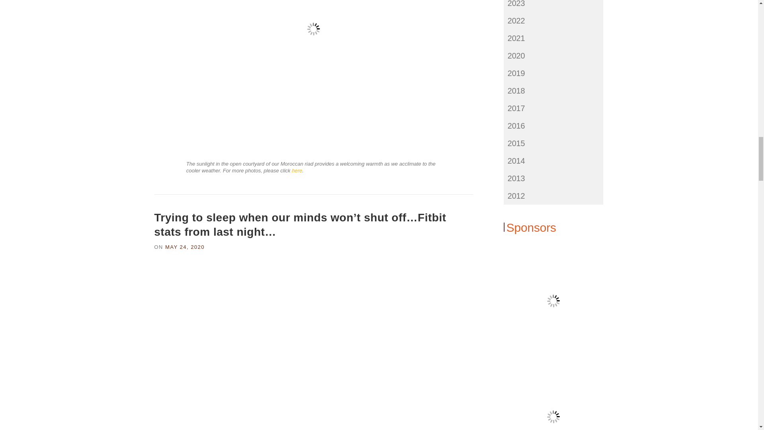 The width and height of the screenshot is (764, 430). Describe the element at coordinates (297, 170) in the screenshot. I see `here` at that location.